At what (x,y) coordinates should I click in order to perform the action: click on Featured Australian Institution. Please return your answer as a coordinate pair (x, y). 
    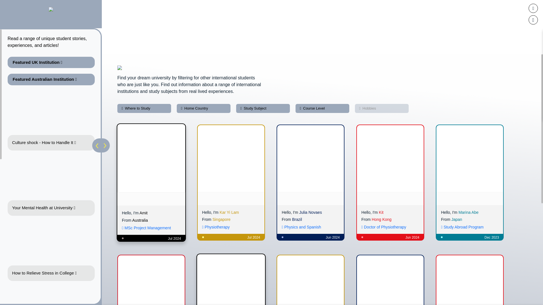
    Looking at the image, I should click on (51, 80).